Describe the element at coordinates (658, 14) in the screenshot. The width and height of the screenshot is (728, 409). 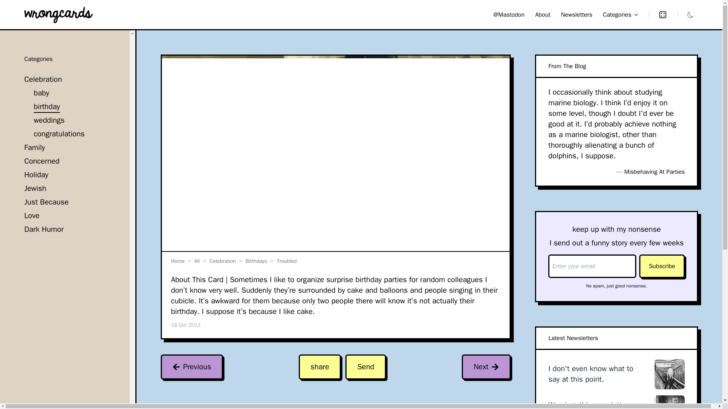
I see `Random Card` at that location.